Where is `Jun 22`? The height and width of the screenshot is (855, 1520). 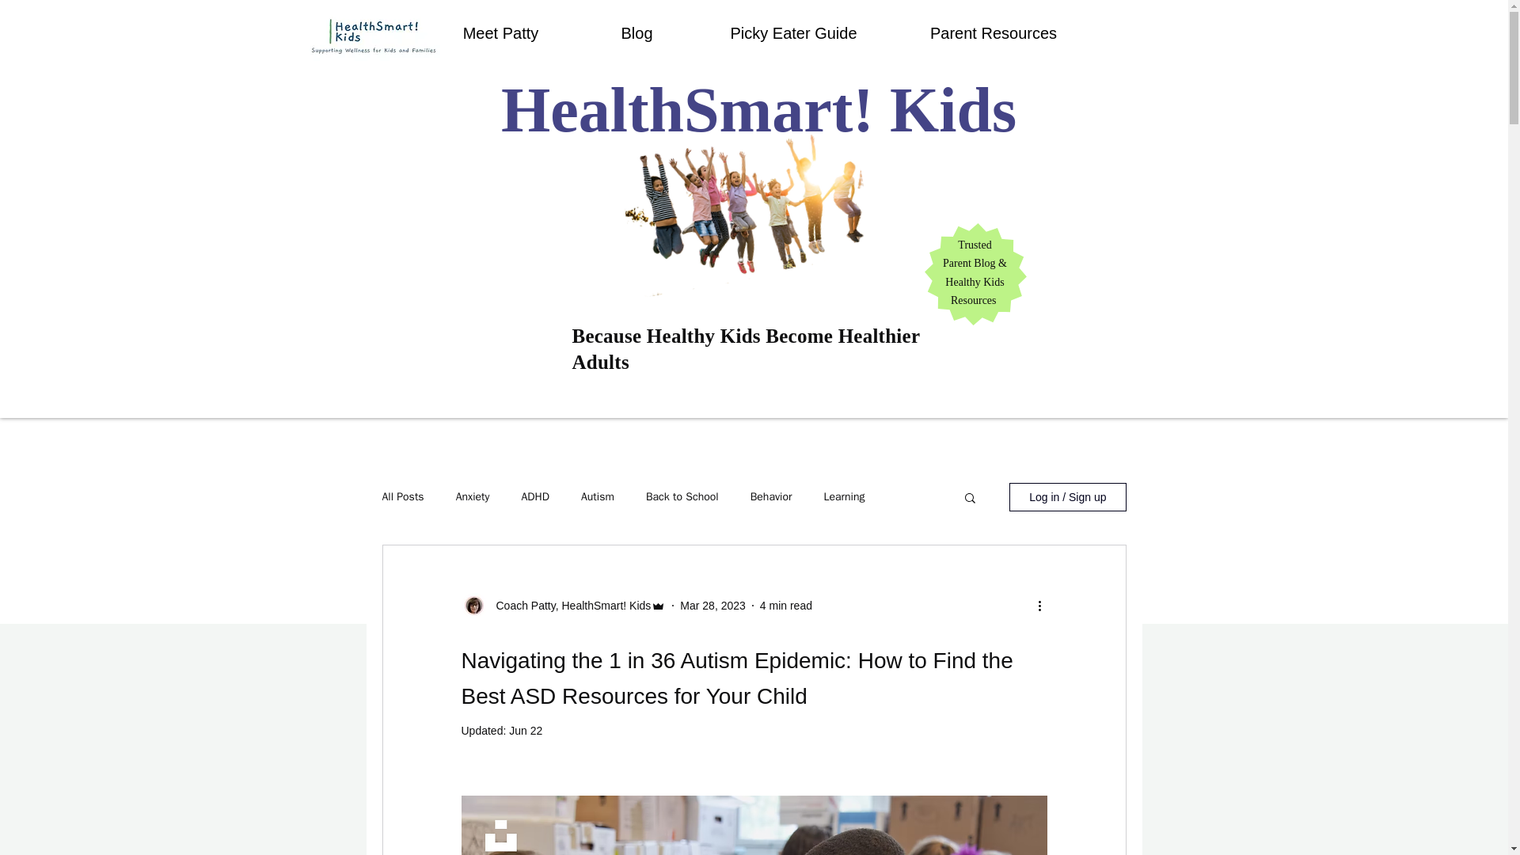 Jun 22 is located at coordinates (526, 730).